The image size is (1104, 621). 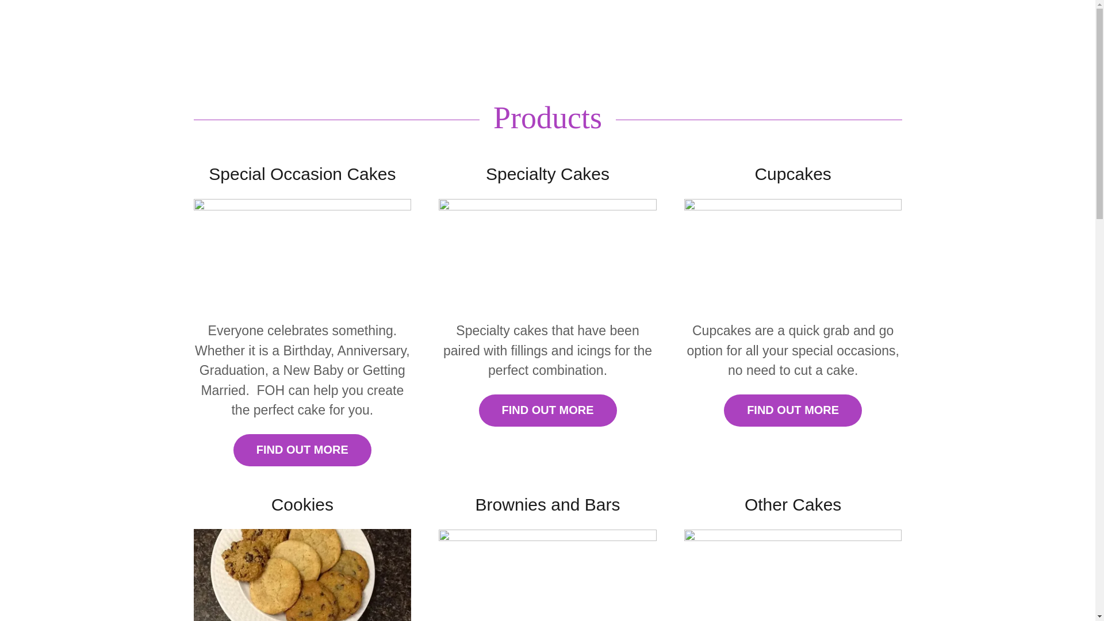 I want to click on FIND OUT MORE, so click(x=547, y=410).